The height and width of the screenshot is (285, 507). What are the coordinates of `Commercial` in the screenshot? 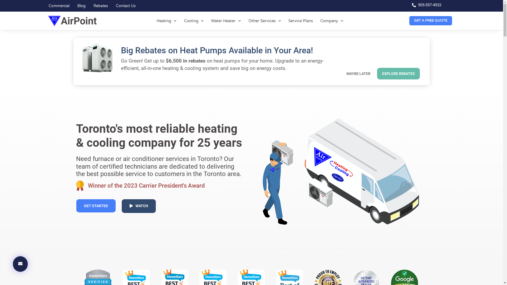 It's located at (55, 6).